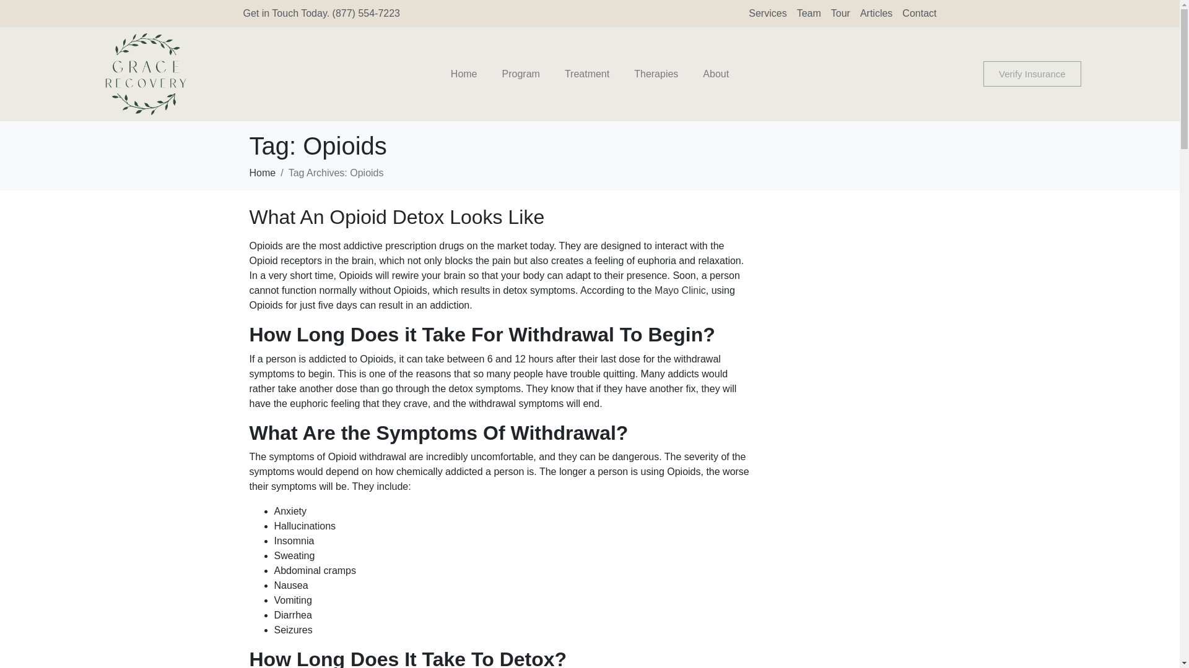  I want to click on Treatment, so click(587, 74).